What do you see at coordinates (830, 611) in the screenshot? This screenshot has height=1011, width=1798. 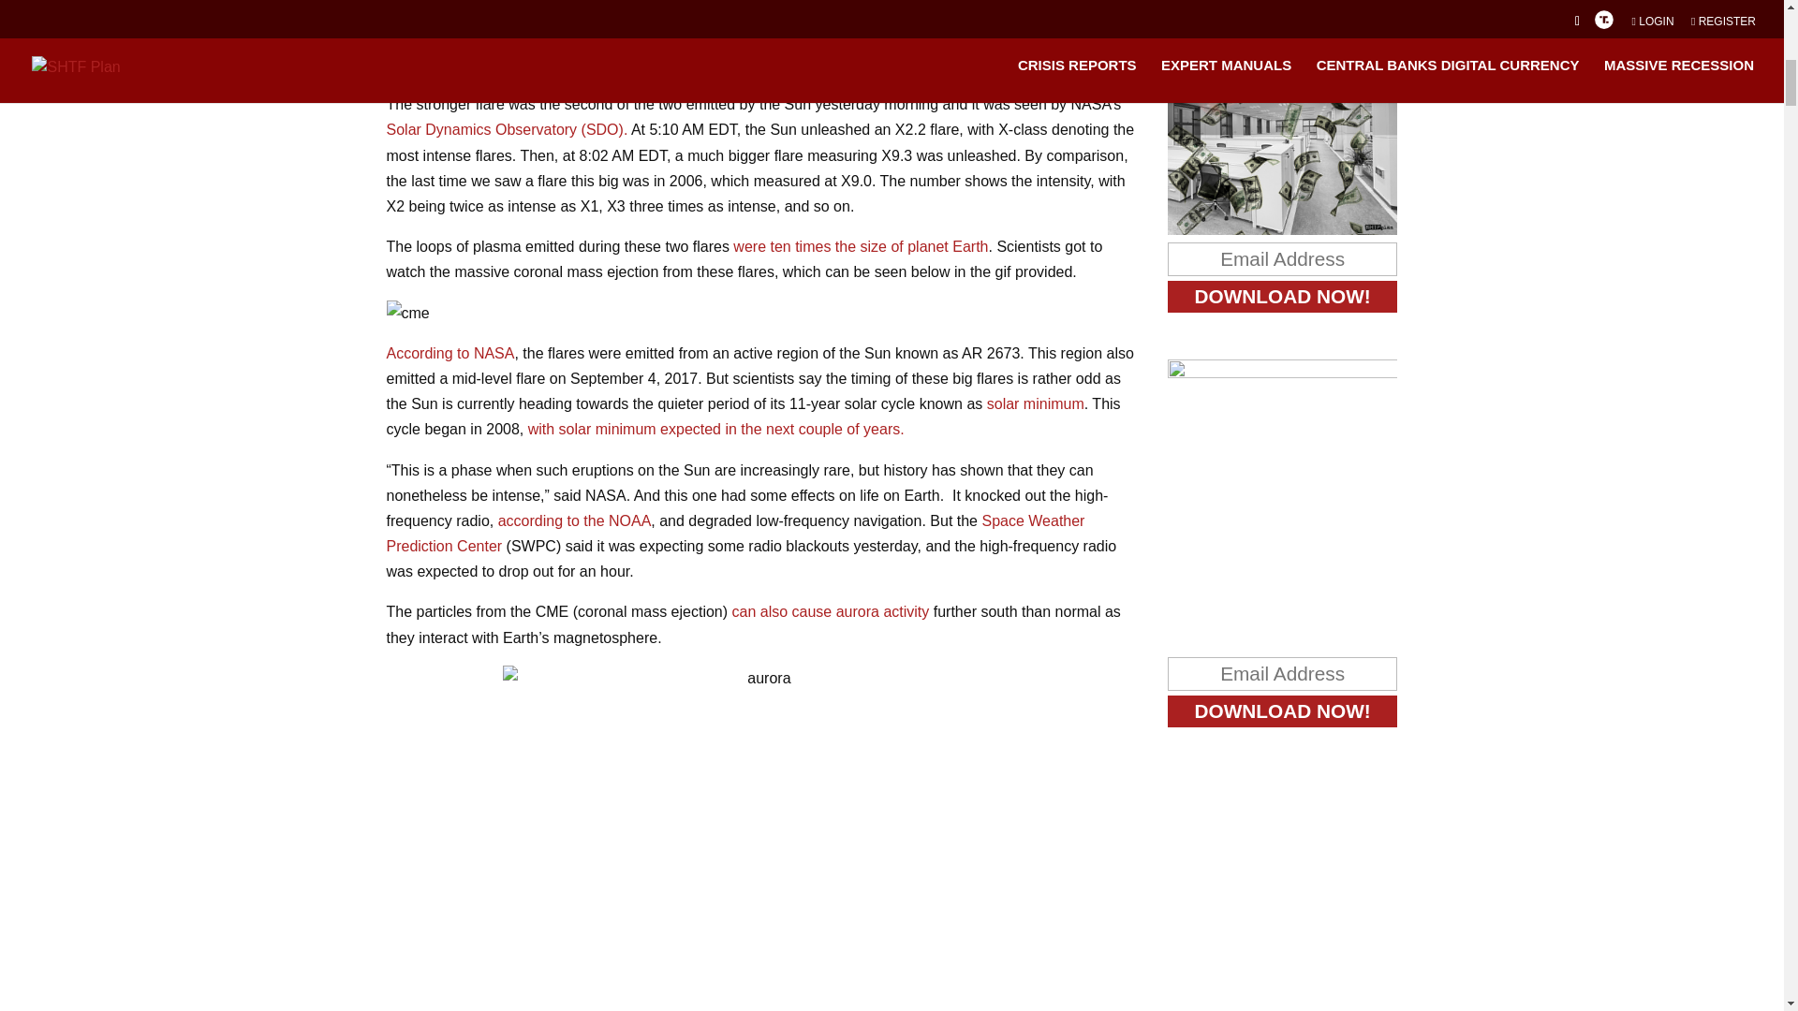 I see `can also cause aurora activity` at bounding box center [830, 611].